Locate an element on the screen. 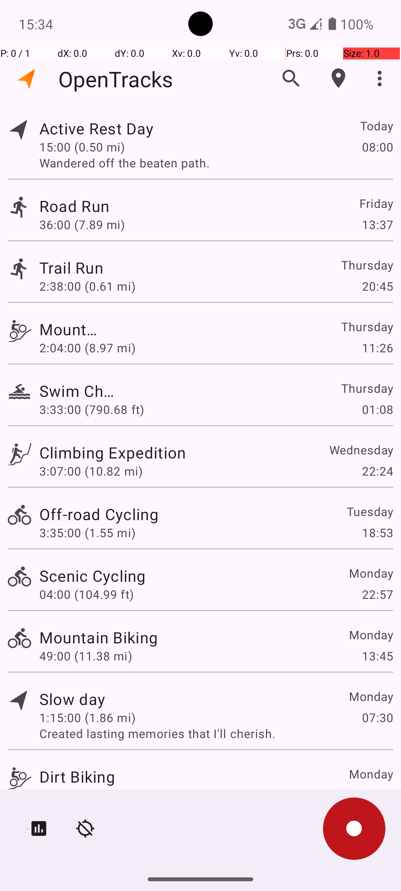  4:17:00 (1.05 mi) is located at coordinates (88, 795).